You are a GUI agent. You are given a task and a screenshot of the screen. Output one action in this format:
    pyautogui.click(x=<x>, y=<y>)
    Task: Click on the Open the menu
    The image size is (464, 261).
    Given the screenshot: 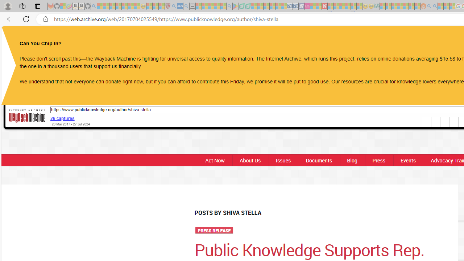 What is the action you would take?
    pyautogui.click(x=284, y=40)
    